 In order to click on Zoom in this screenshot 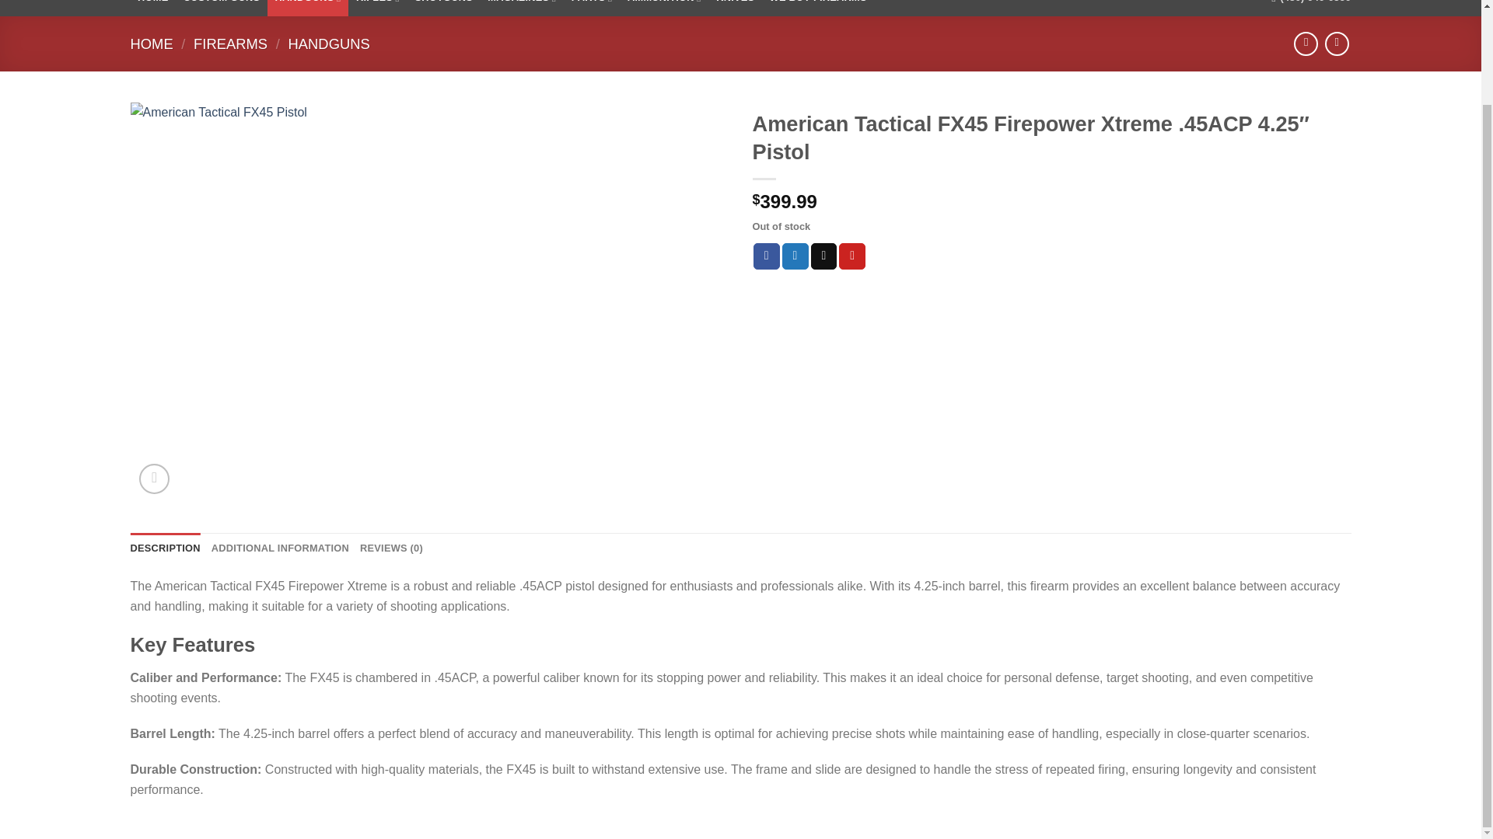, I will do `click(154, 479)`.